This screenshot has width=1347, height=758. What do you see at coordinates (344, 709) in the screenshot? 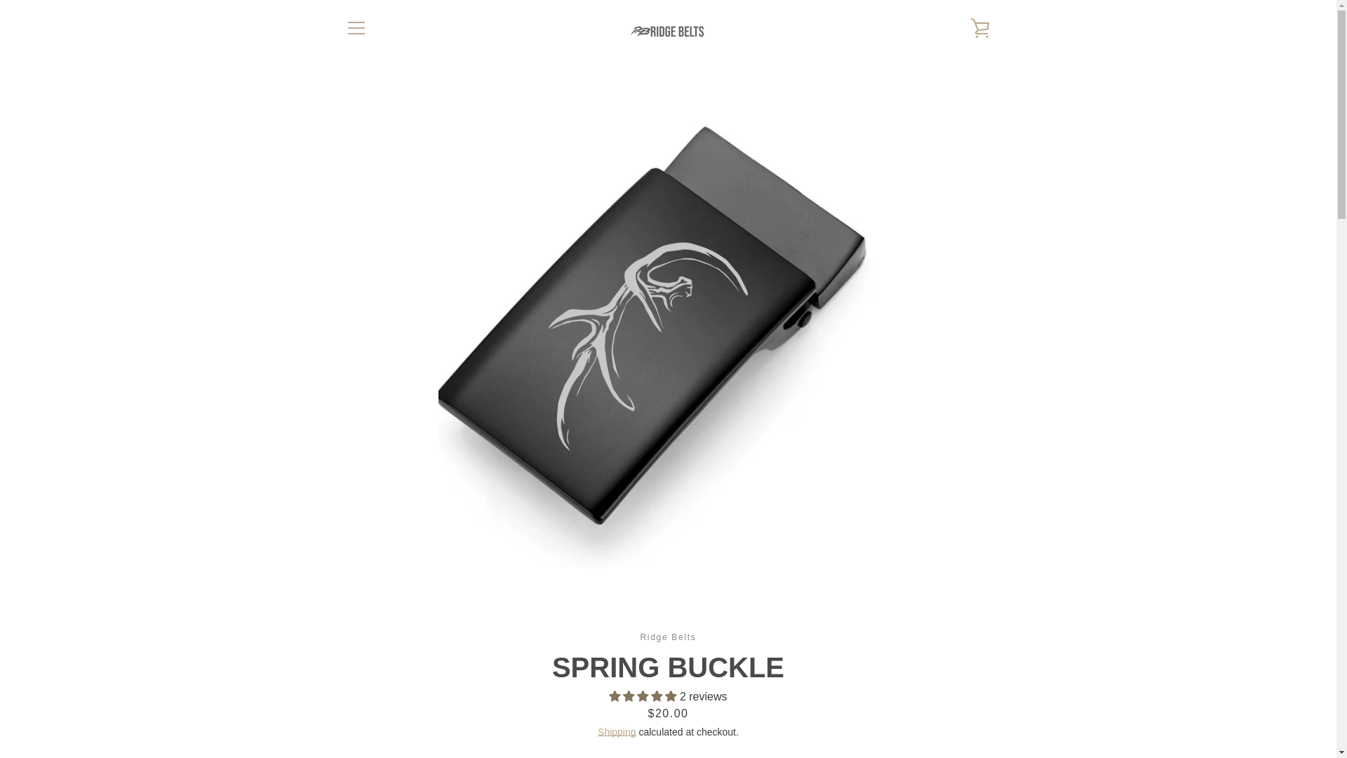
I see `Ridge Belts on Facebook` at bounding box center [344, 709].